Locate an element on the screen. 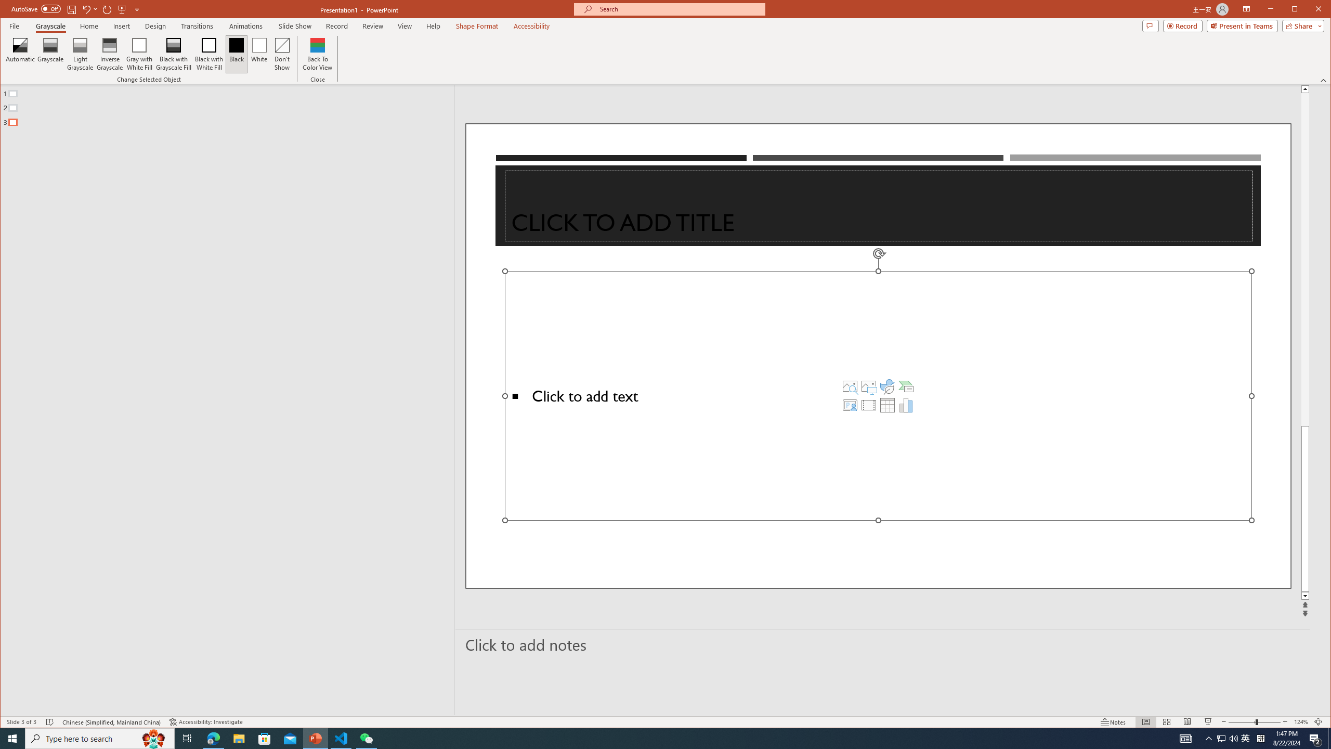 Image resolution: width=1331 pixels, height=749 pixels. Running applications is located at coordinates (647, 739).